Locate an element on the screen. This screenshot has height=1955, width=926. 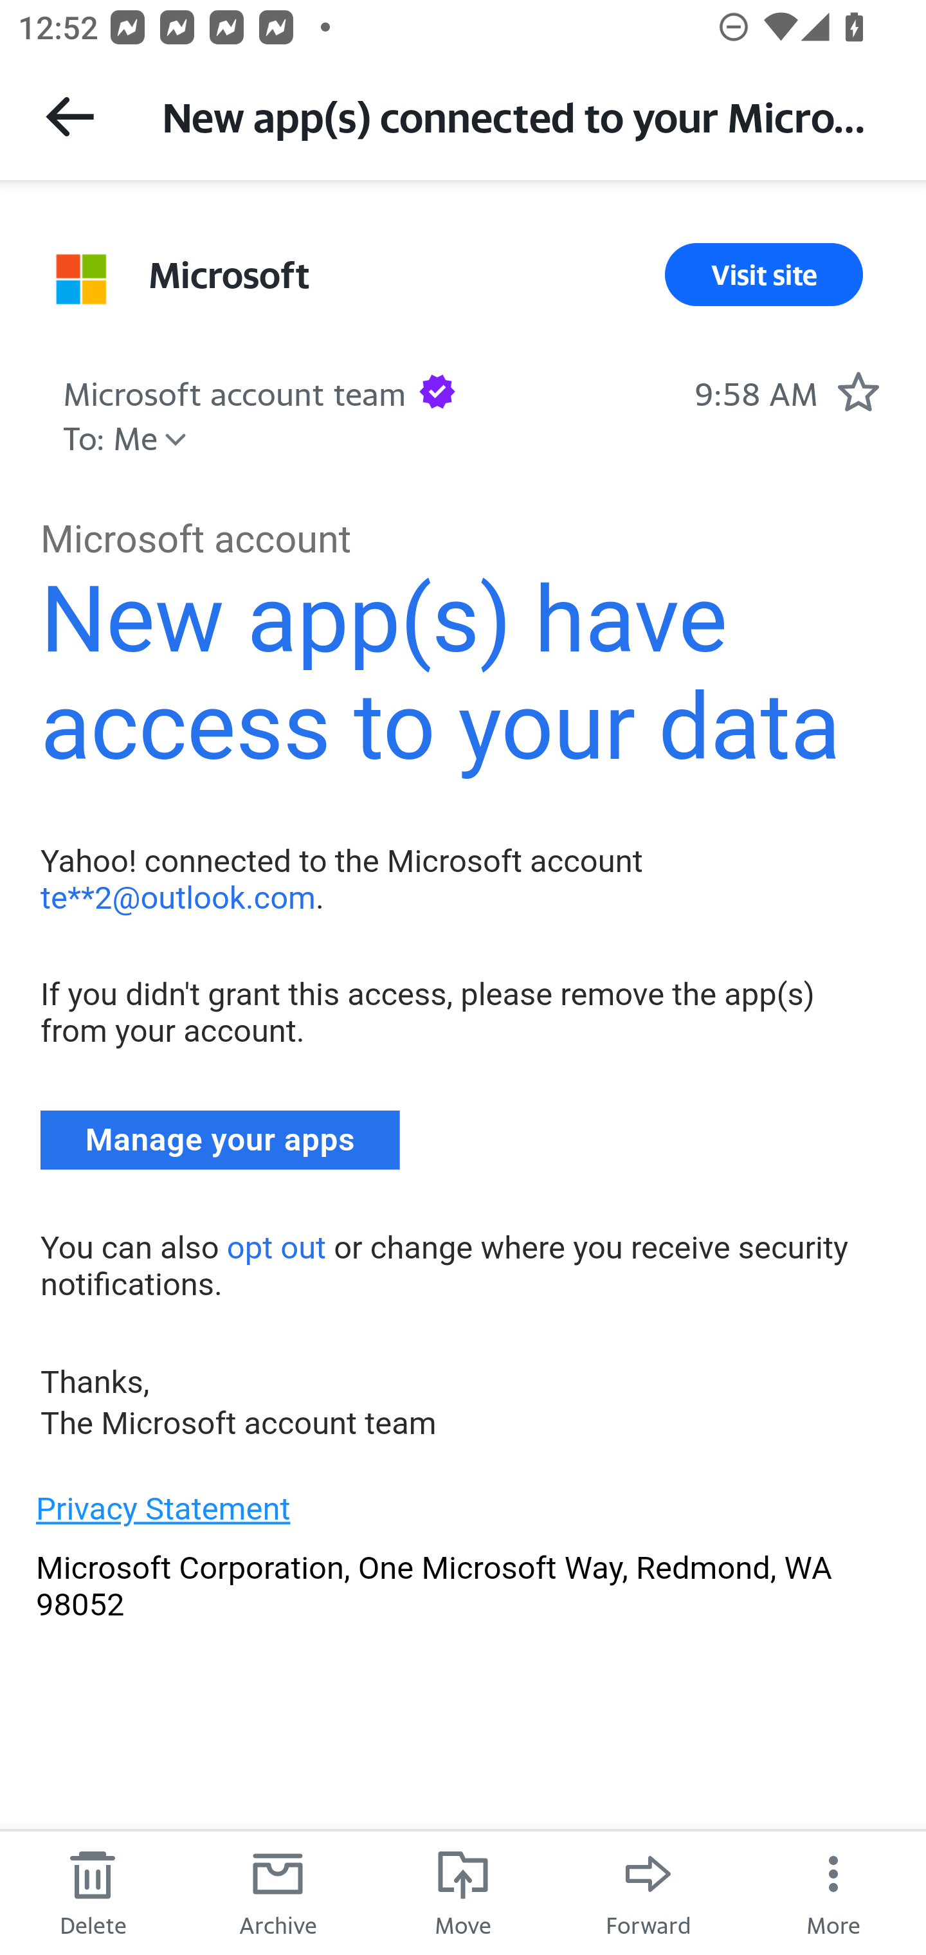
View all messages from sender is located at coordinates (81, 278).